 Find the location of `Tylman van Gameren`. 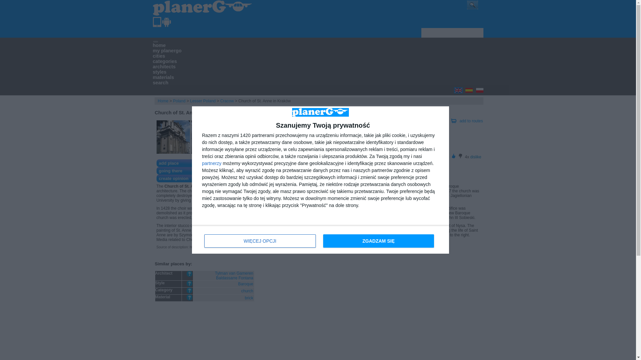

Tylman van Gameren is located at coordinates (234, 273).